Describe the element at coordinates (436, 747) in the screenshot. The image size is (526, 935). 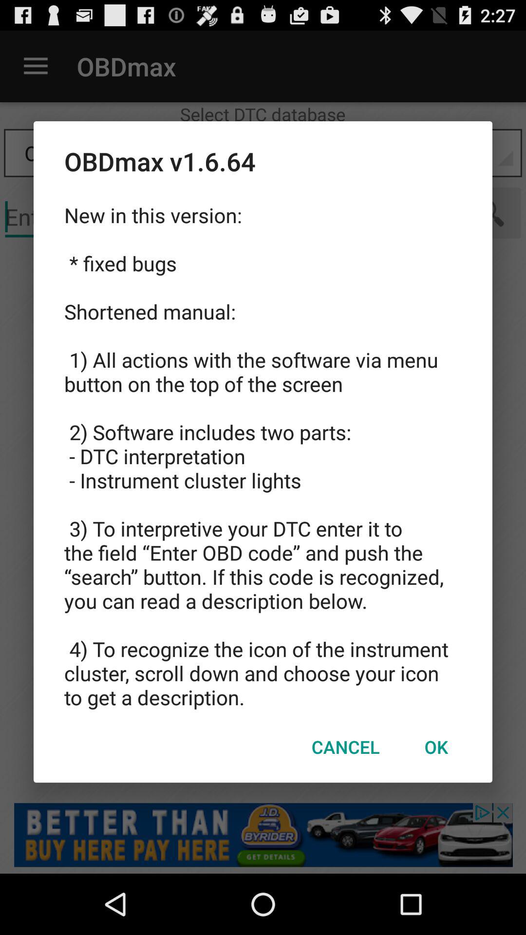
I see `choose item next to the cancel` at that location.